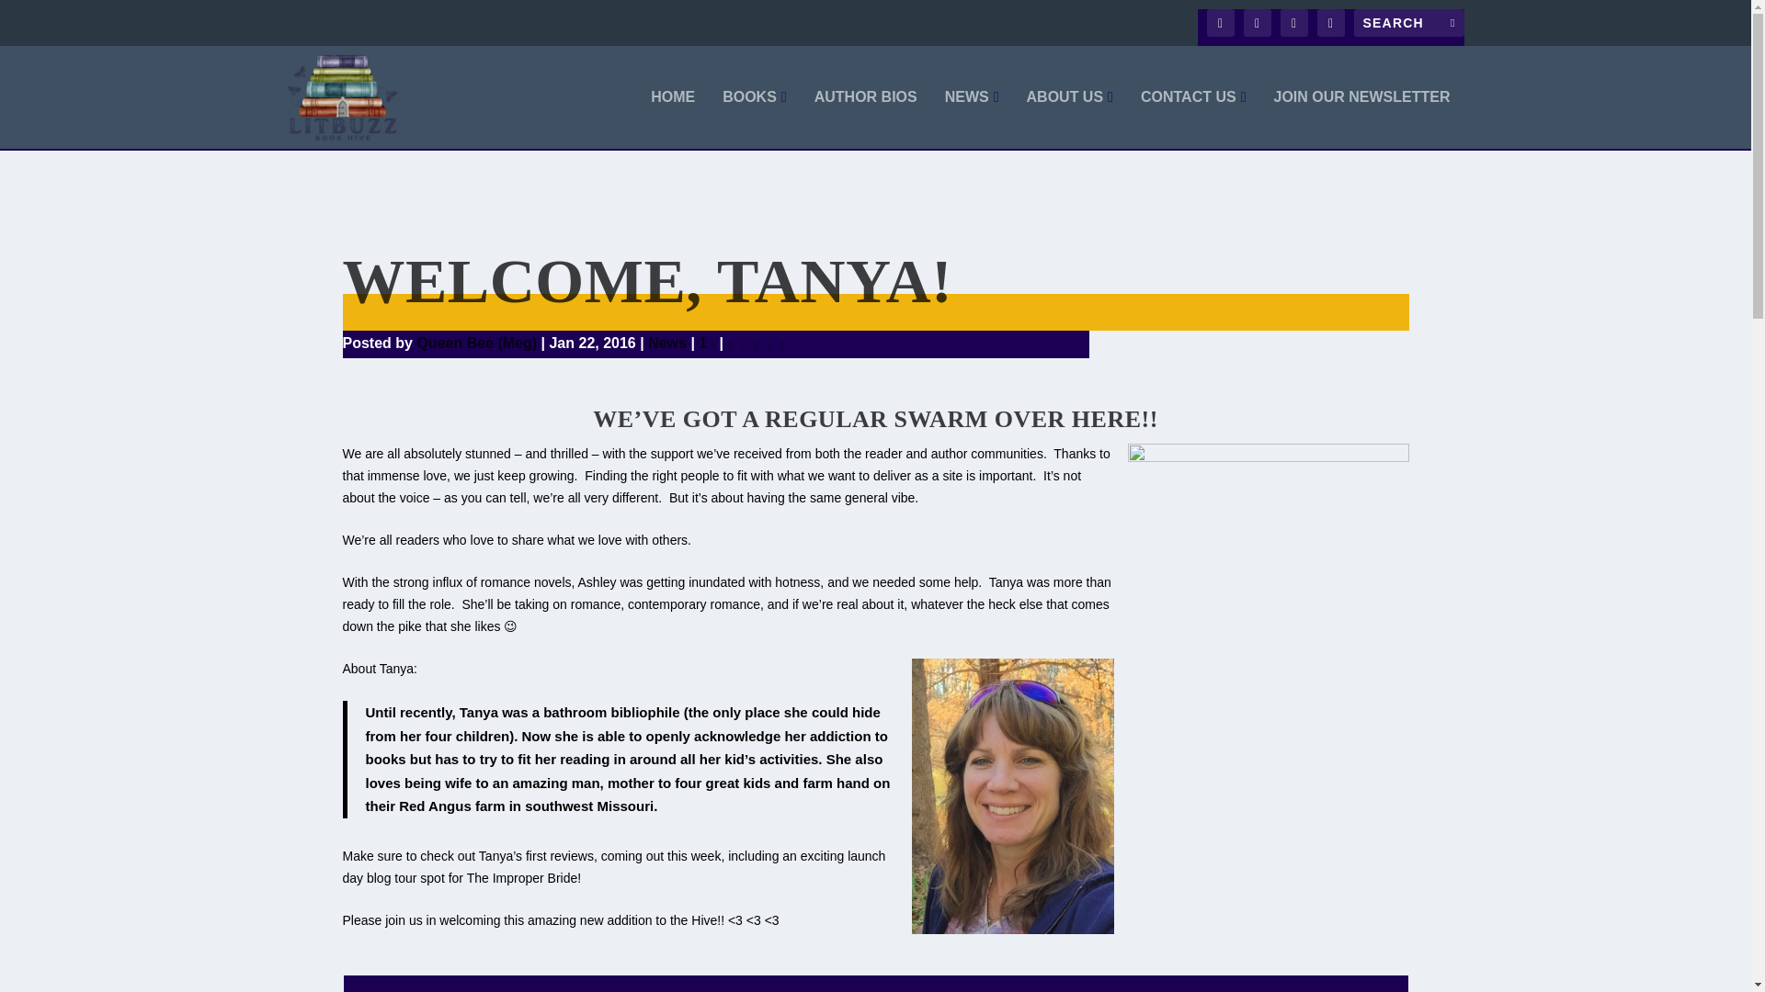  Describe the element at coordinates (754, 119) in the screenshot. I see `BOOKS` at that location.